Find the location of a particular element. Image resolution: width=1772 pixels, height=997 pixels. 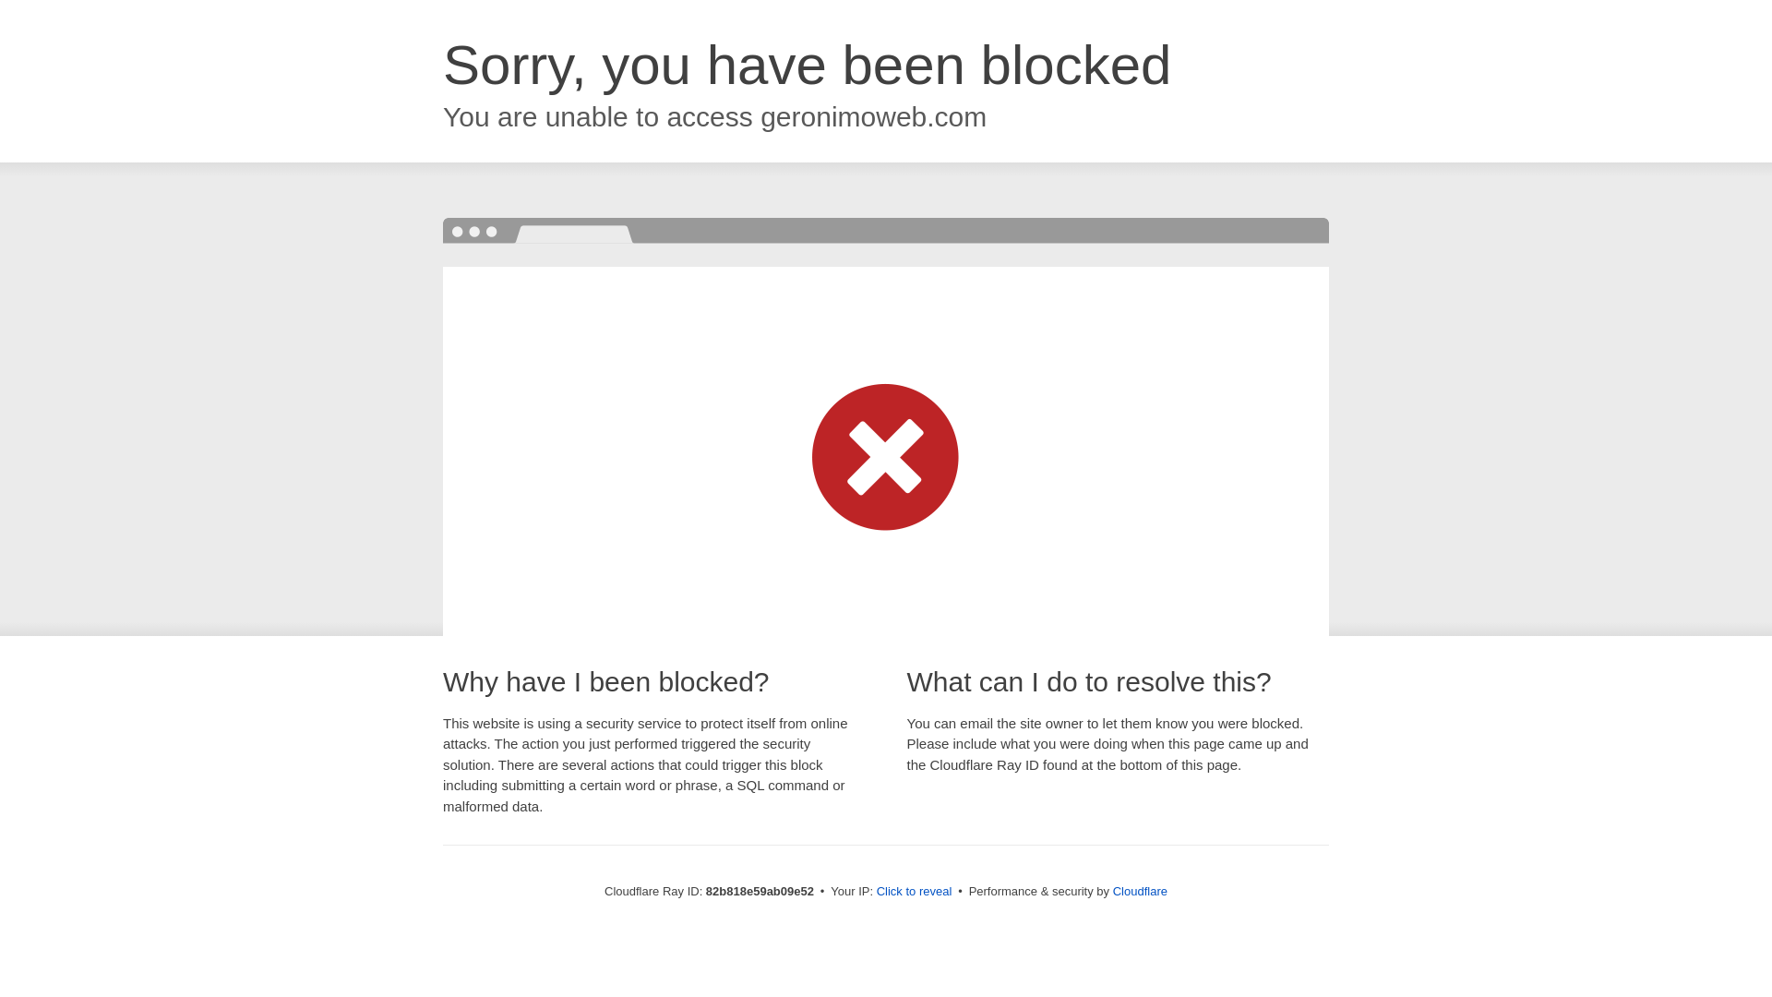

Cloudflare is located at coordinates (1141, 892).